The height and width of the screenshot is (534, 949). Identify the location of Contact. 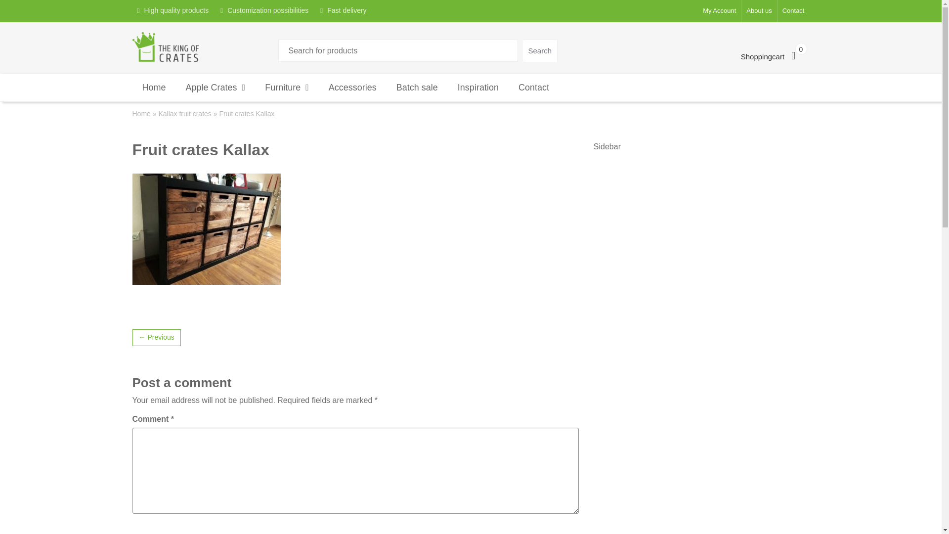
(793, 11).